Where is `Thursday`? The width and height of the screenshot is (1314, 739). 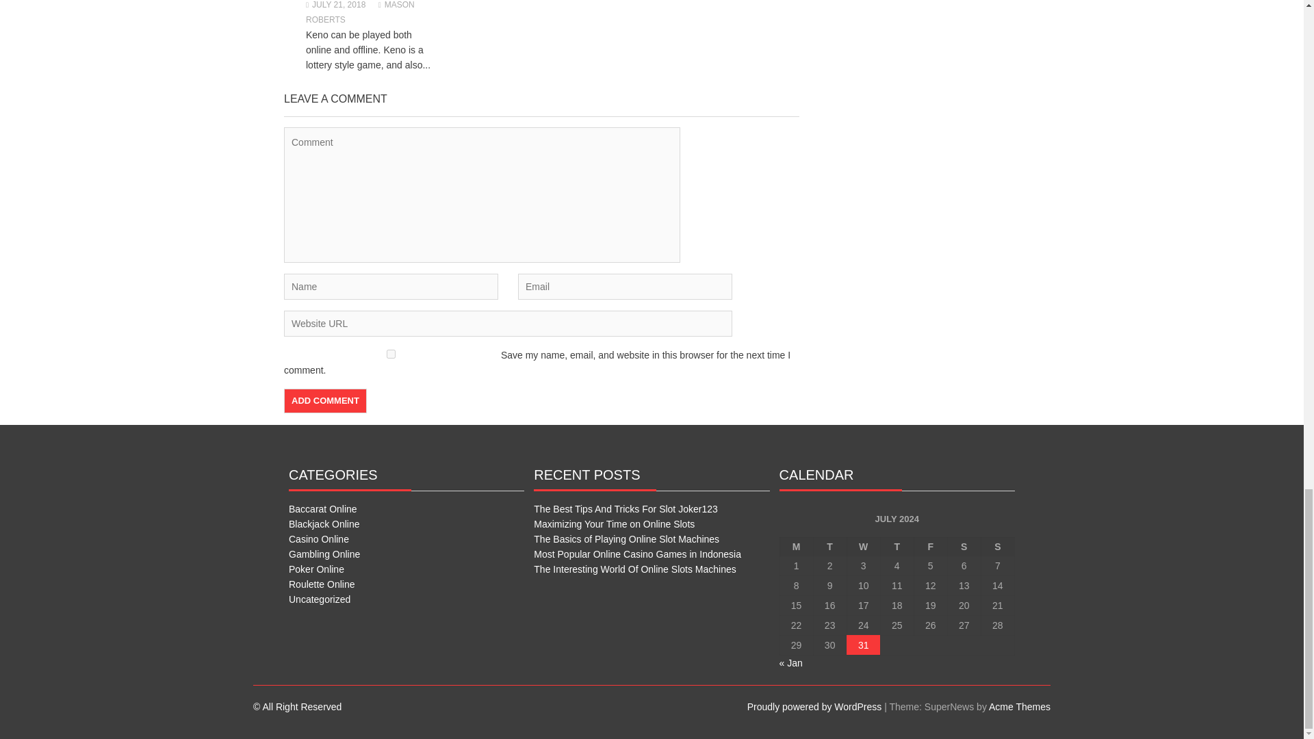
Thursday is located at coordinates (897, 546).